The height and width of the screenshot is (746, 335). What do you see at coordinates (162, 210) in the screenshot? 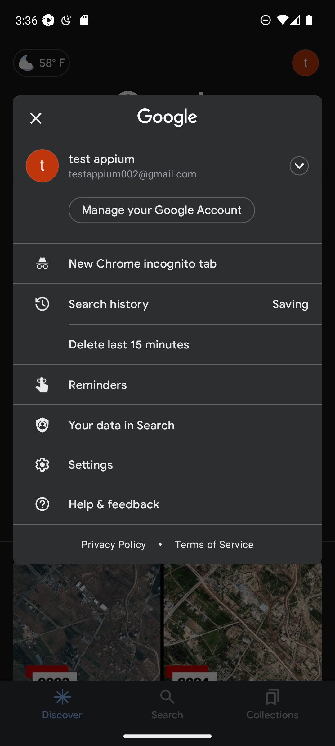
I see `Manage your Google Account` at bounding box center [162, 210].